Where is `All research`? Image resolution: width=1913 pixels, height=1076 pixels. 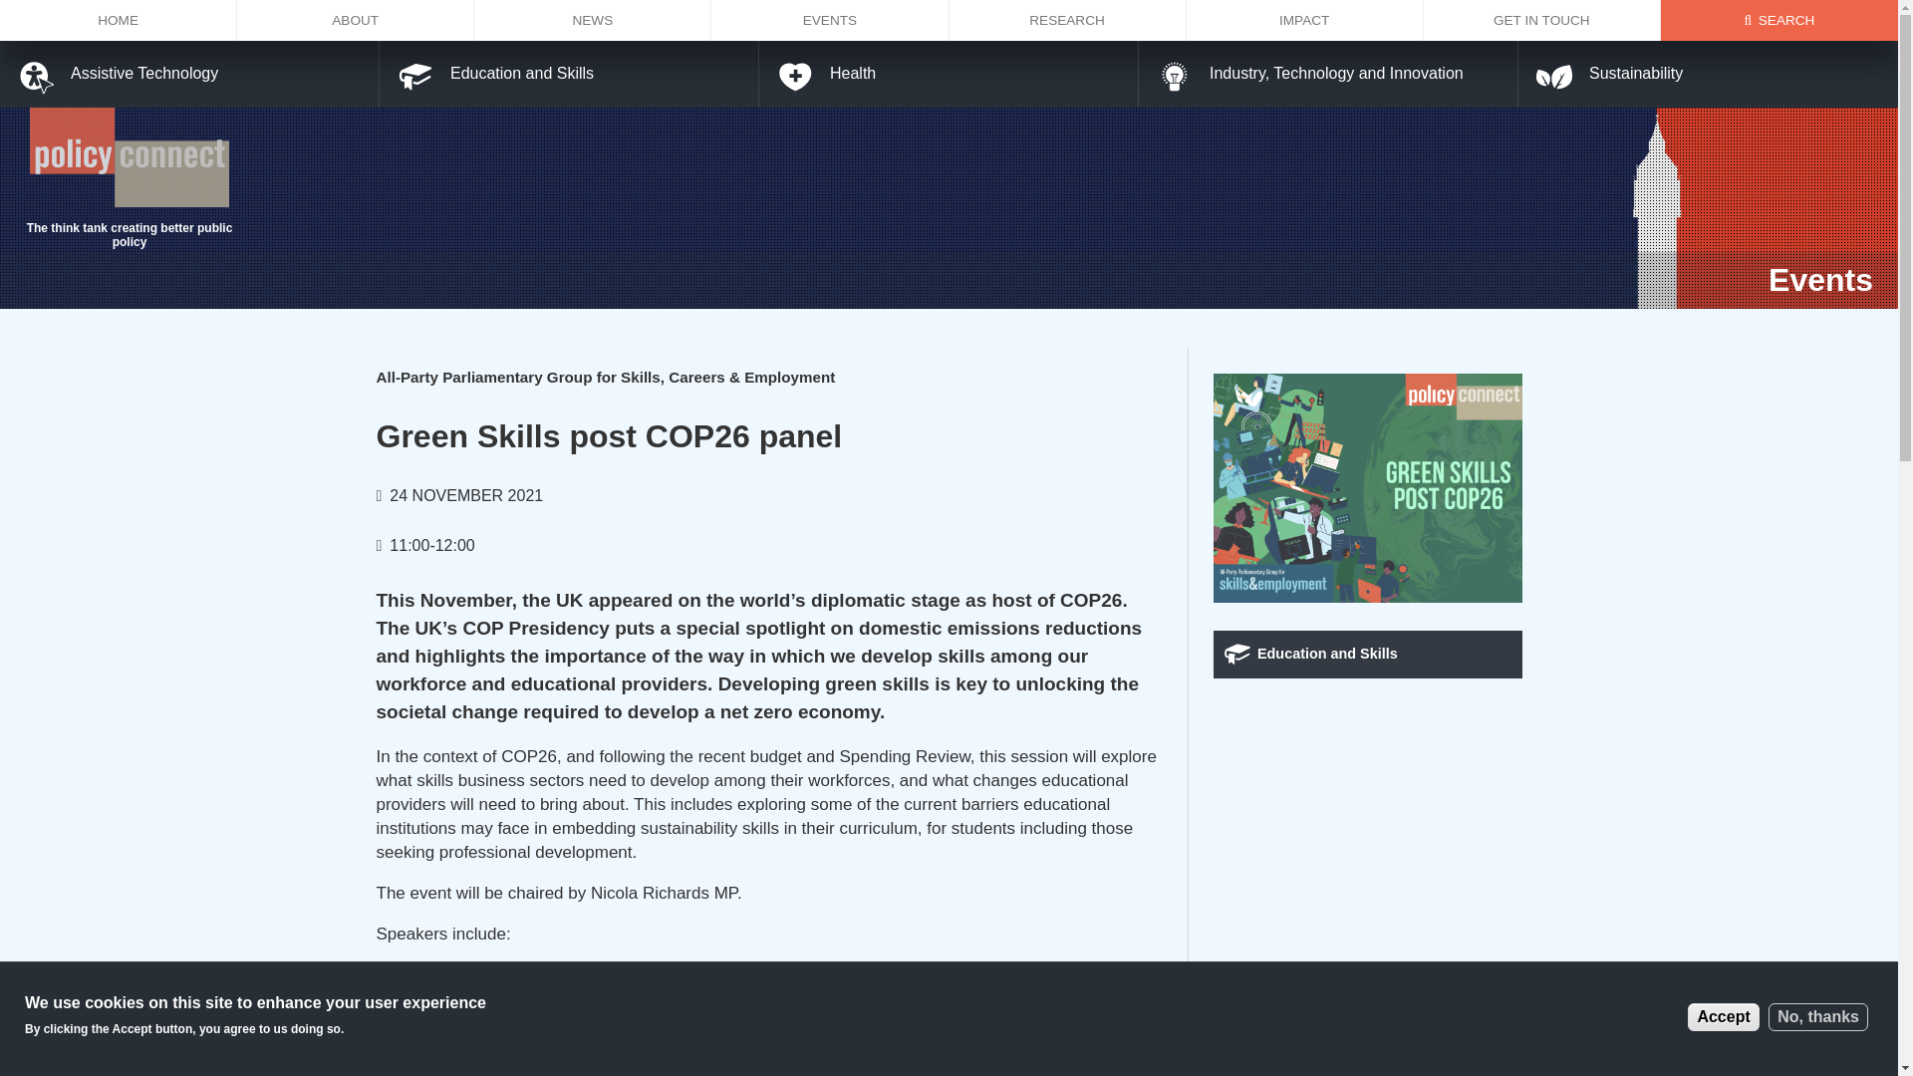
All research is located at coordinates (1067, 20).